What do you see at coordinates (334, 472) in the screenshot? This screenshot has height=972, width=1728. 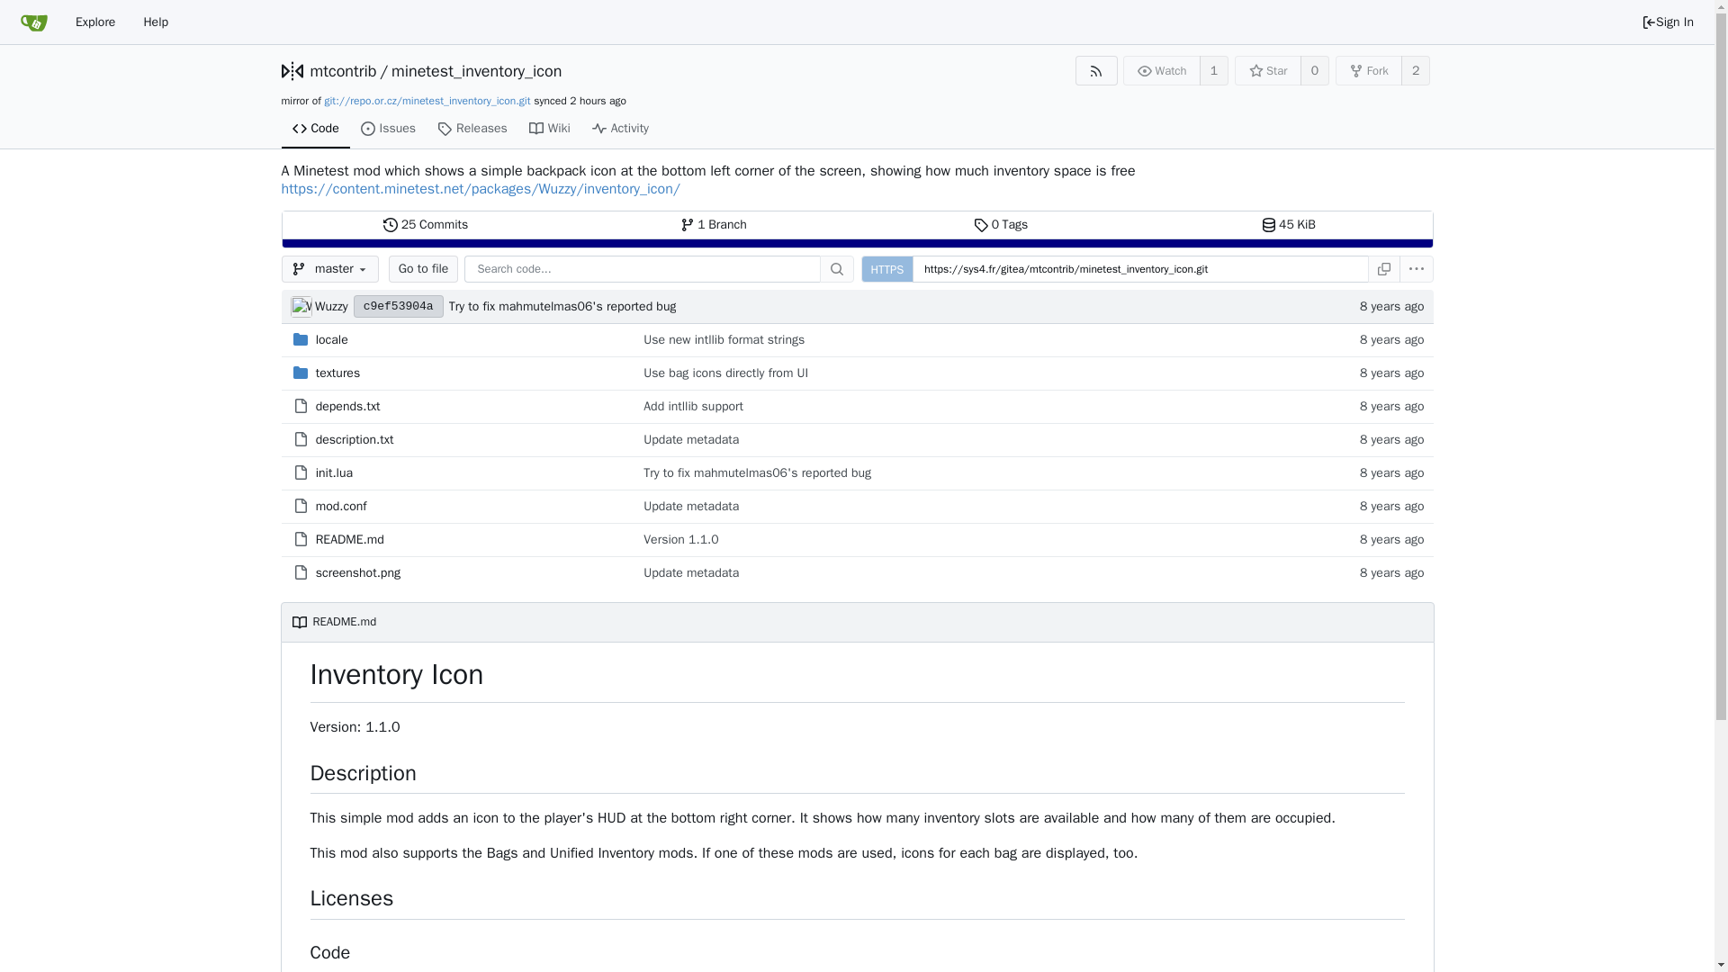 I see `init.lua` at bounding box center [334, 472].